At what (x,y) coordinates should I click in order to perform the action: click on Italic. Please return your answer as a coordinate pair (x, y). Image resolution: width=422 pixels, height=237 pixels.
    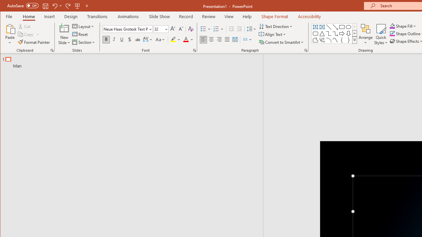
    Looking at the image, I should click on (114, 39).